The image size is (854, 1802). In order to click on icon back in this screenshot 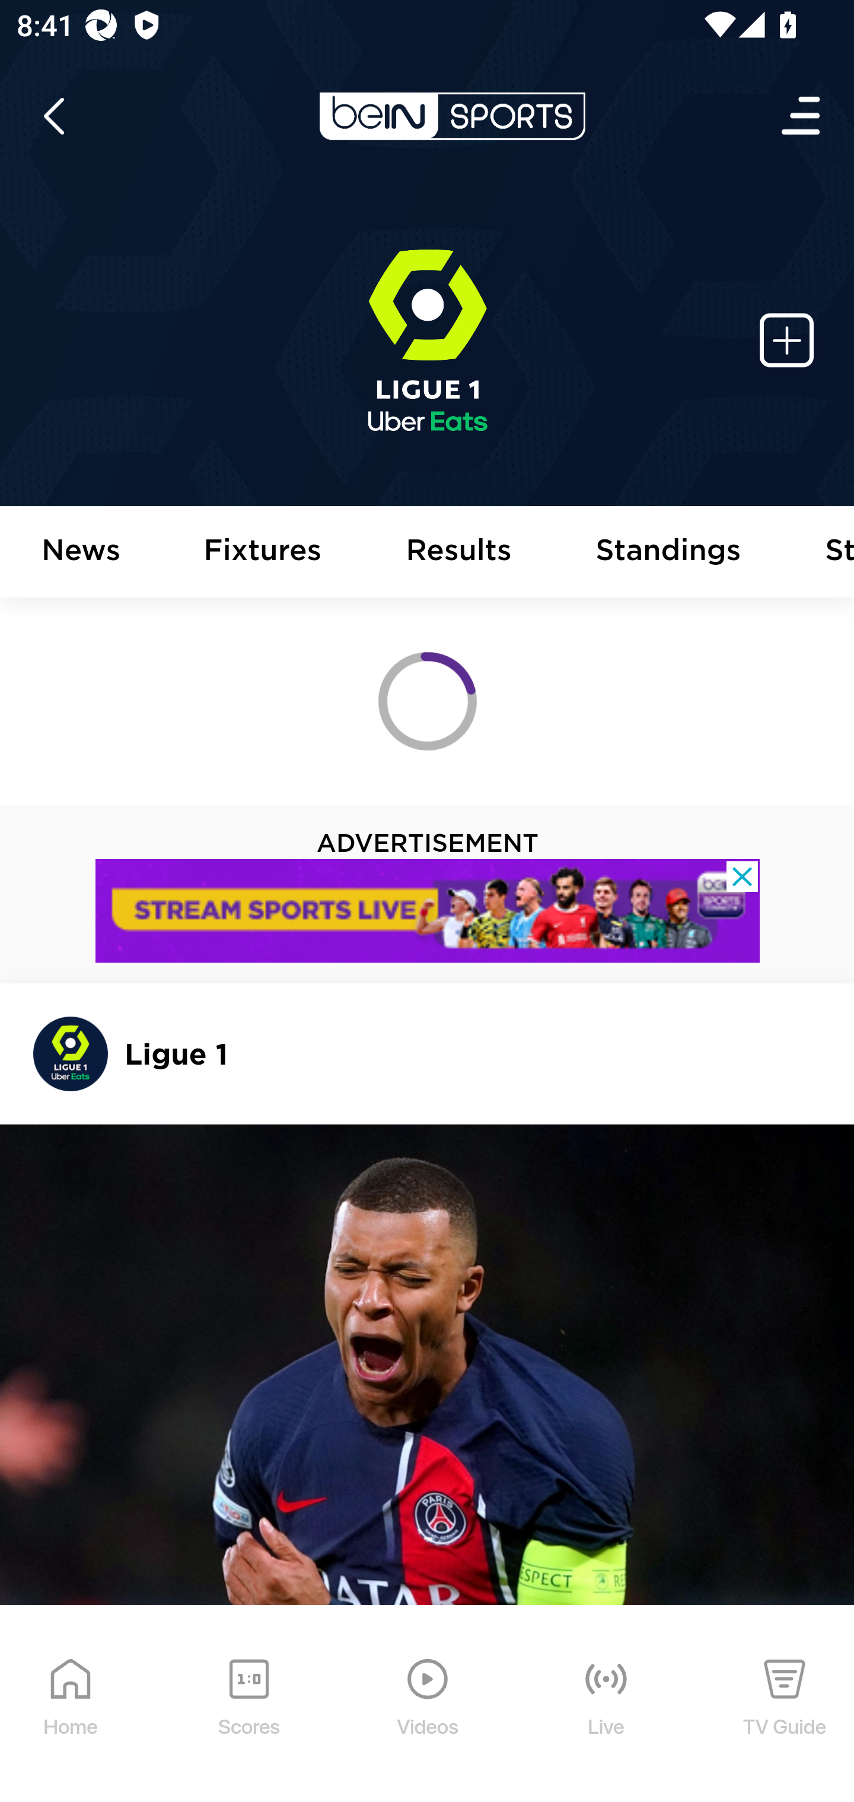, I will do `click(53, 116)`.